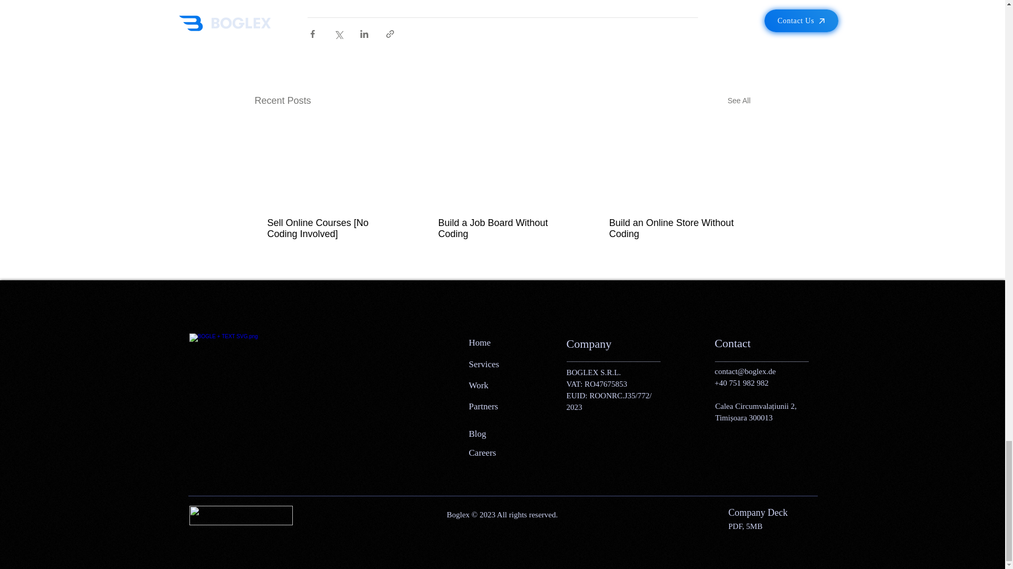 This screenshot has width=1013, height=569. What do you see at coordinates (479, 342) in the screenshot?
I see `Home` at bounding box center [479, 342].